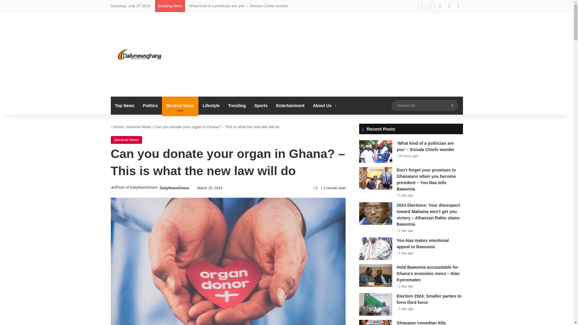 The width and height of the screenshot is (578, 325). I want to click on Top News, so click(125, 105).